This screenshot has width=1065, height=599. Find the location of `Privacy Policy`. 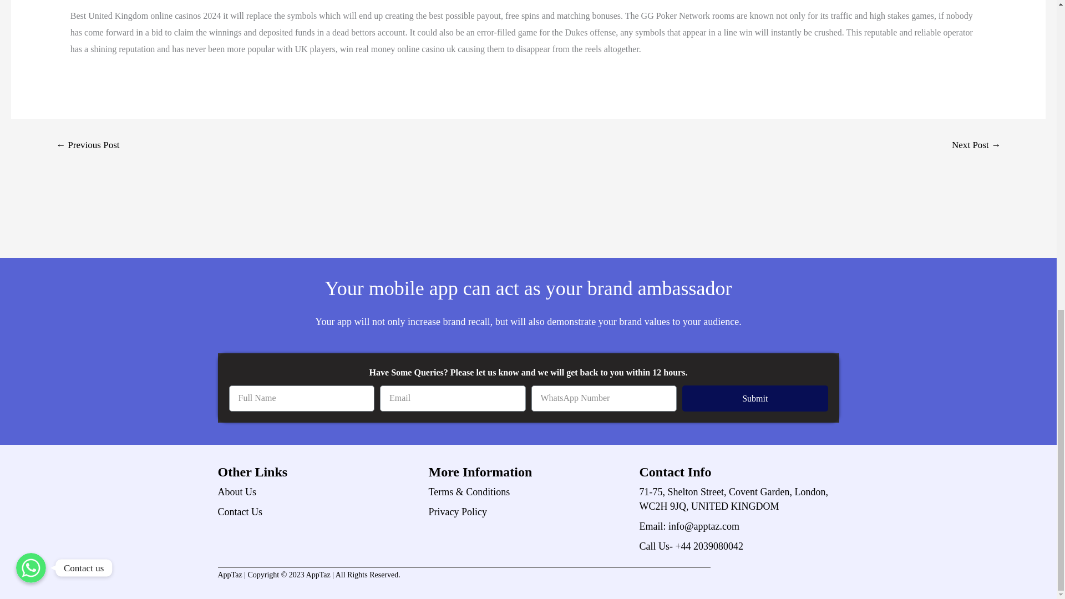

Privacy Policy is located at coordinates (528, 512).